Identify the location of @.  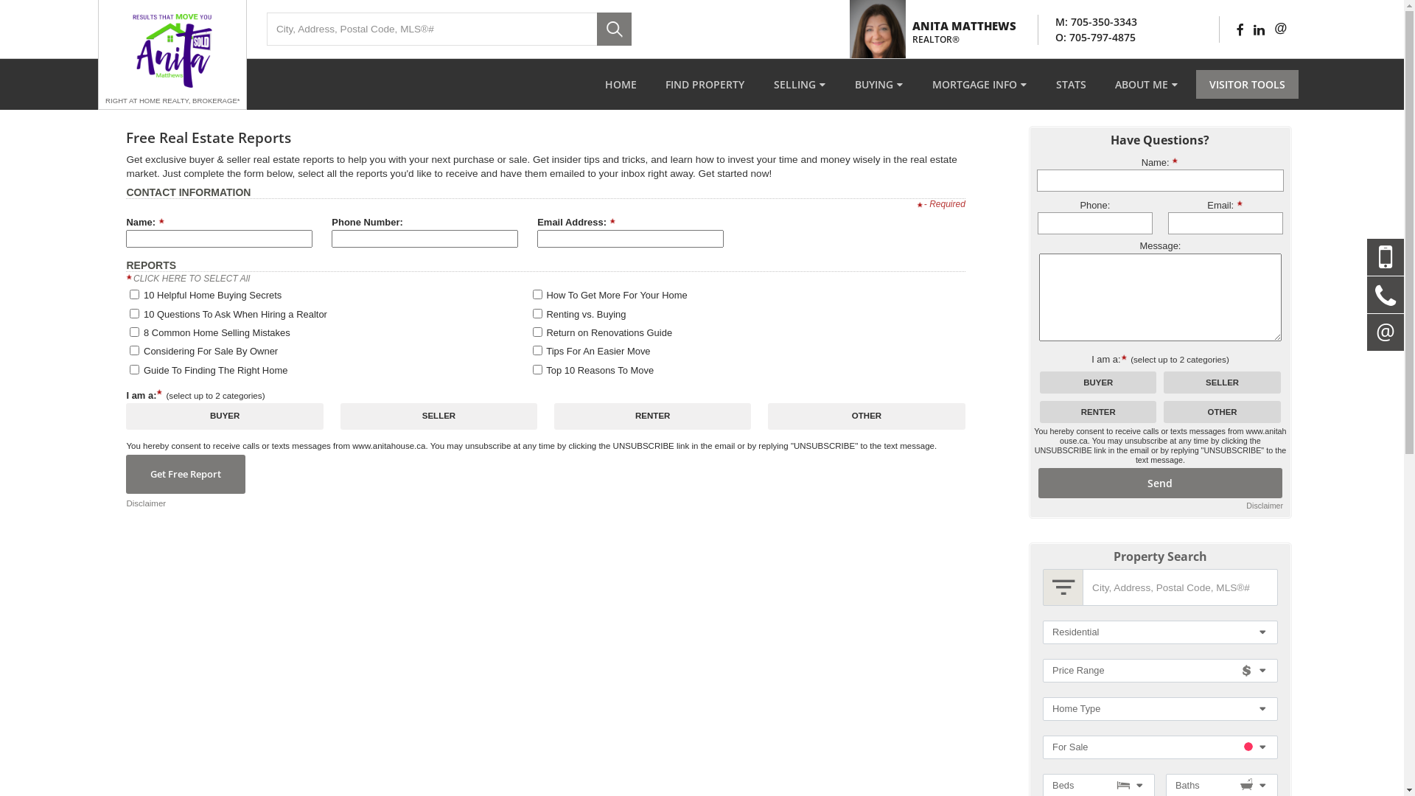
(1281, 28).